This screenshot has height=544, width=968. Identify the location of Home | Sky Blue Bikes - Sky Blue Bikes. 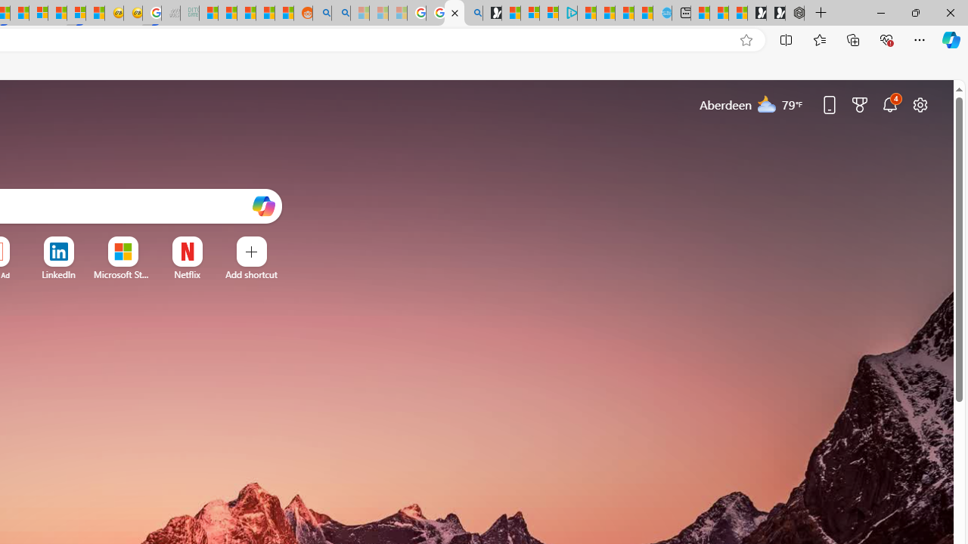
(662, 14).